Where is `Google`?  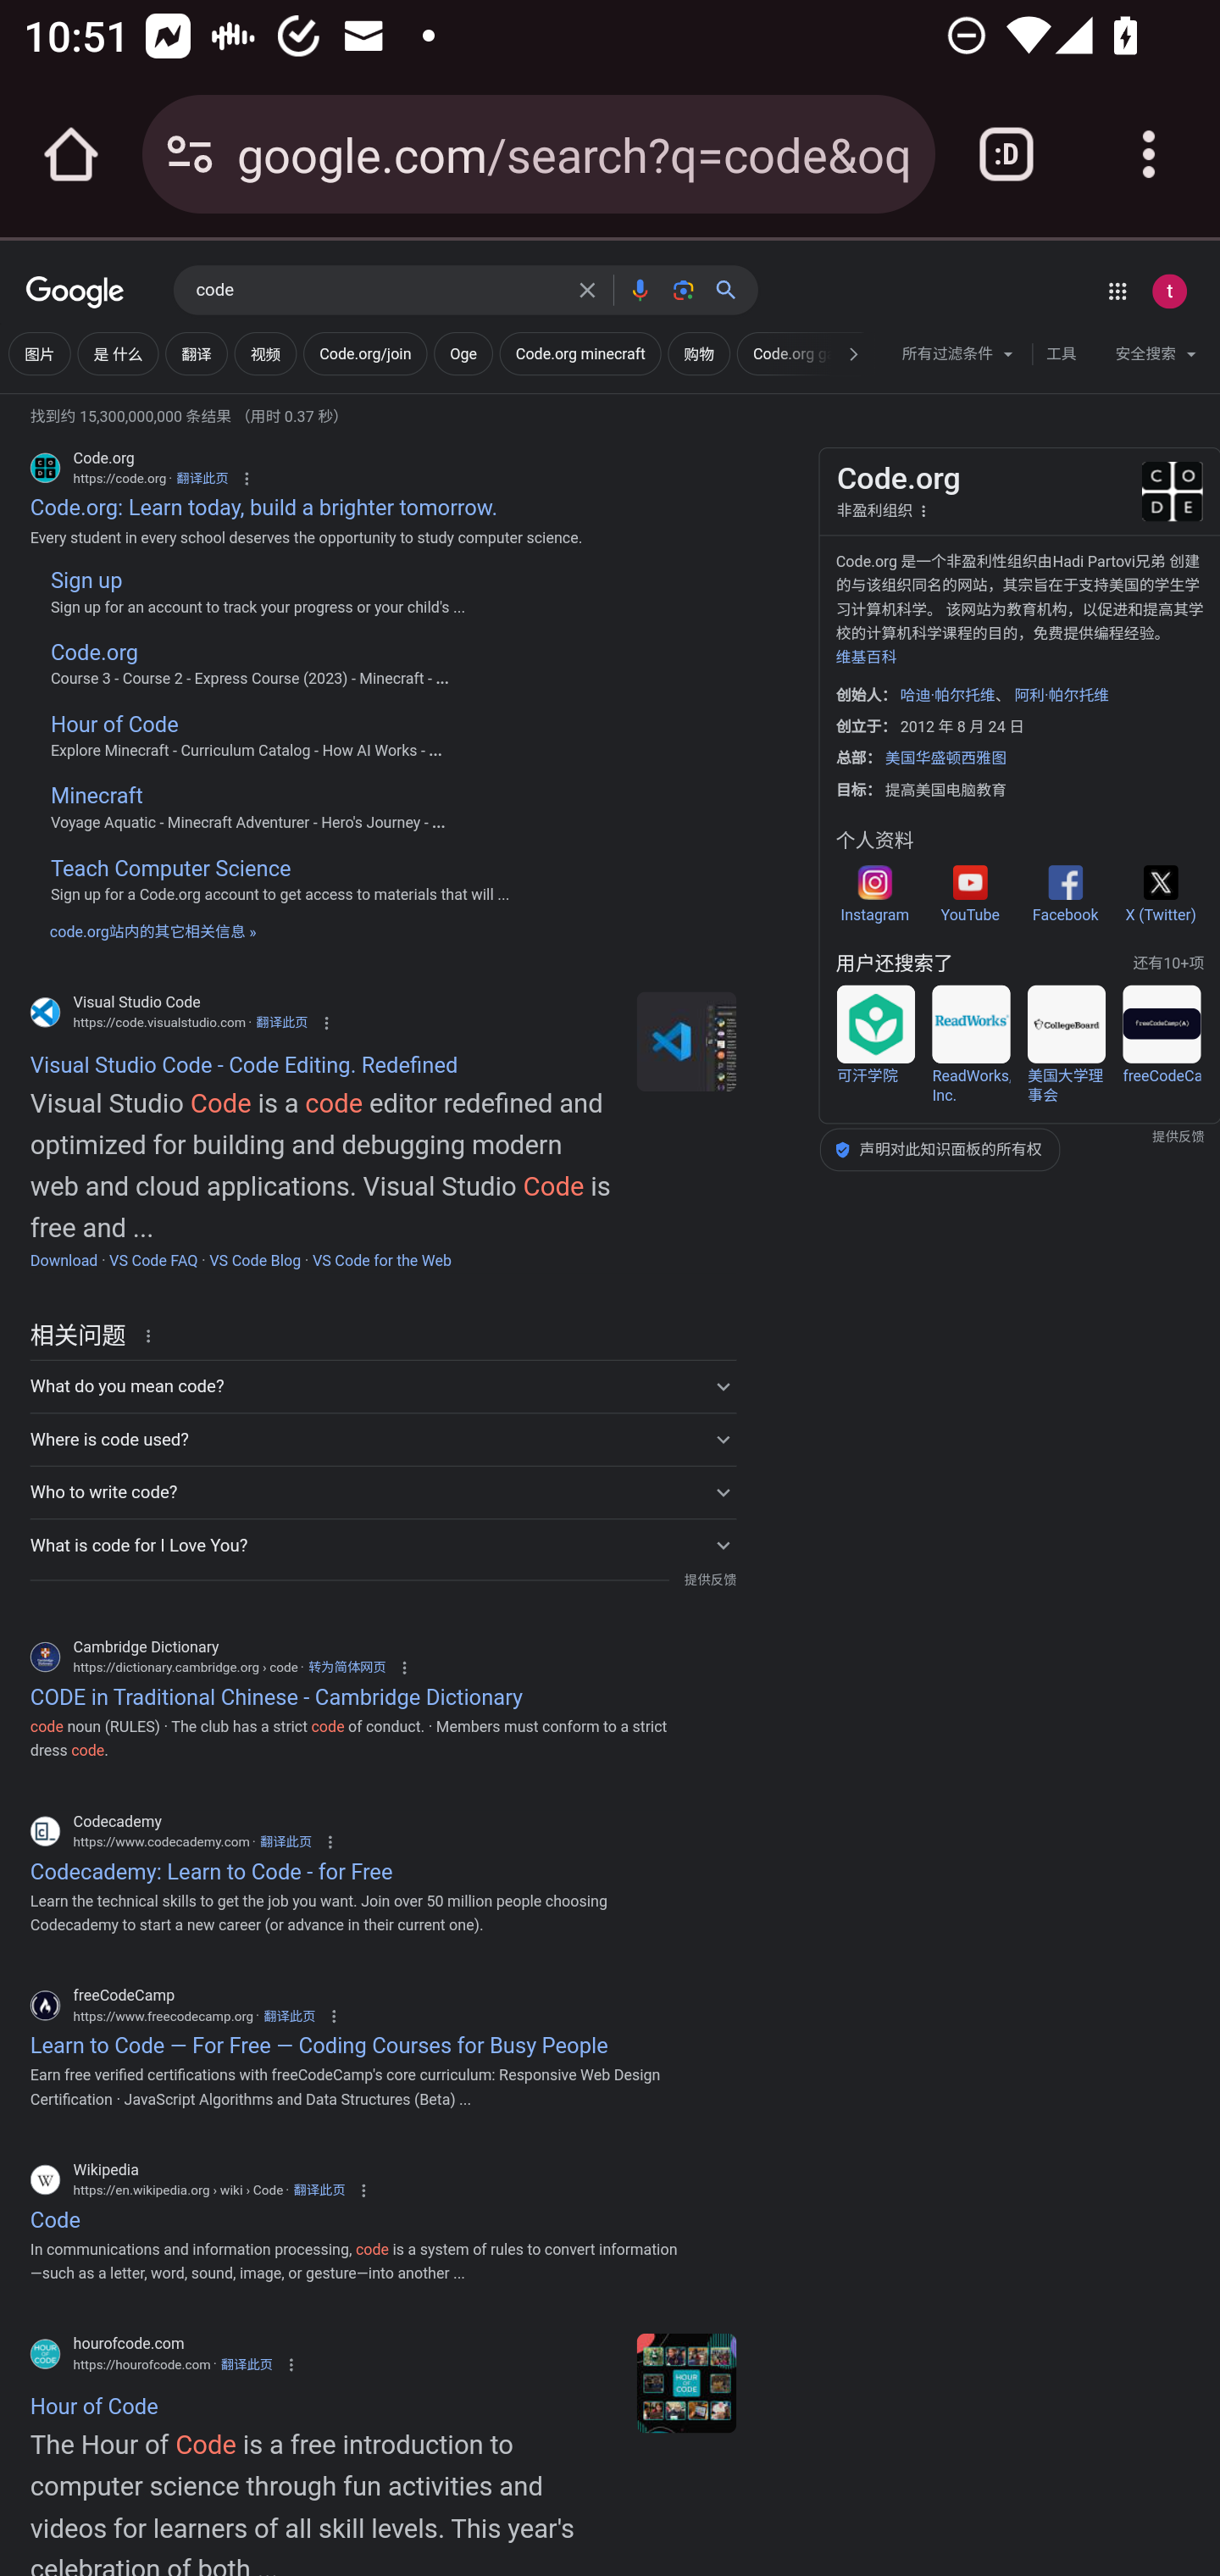
Google is located at coordinates (75, 293).